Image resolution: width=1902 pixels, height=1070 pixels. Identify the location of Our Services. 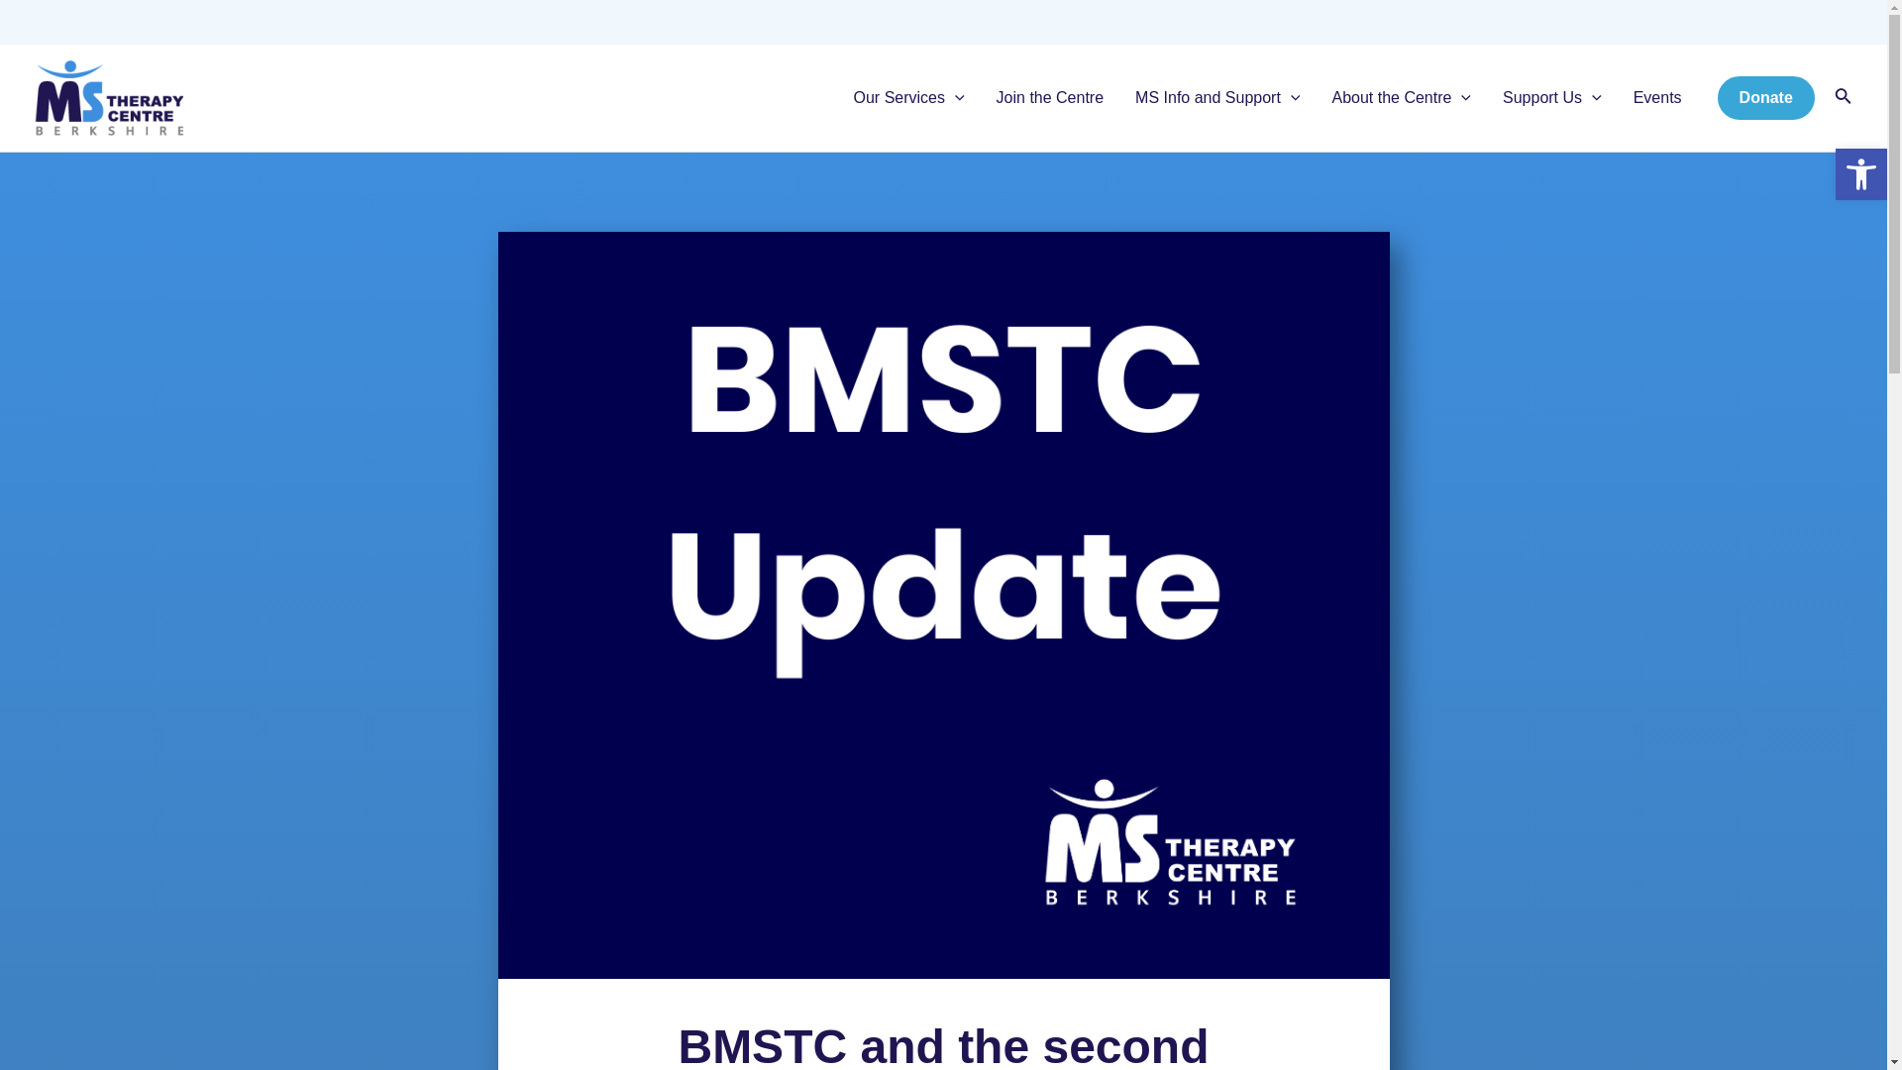
(909, 98).